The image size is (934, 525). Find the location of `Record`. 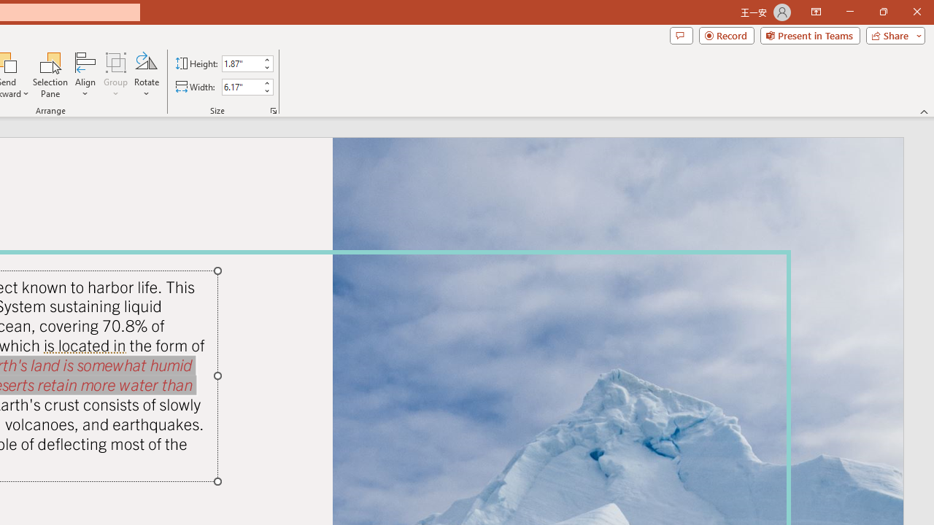

Record is located at coordinates (727, 35).